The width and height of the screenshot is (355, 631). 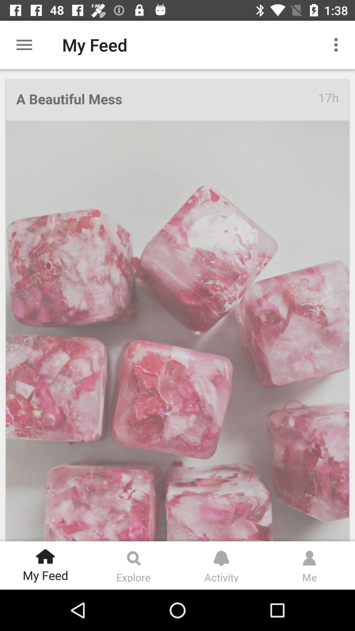 I want to click on tap the icon to the left of my feed icon, so click(x=24, y=45).